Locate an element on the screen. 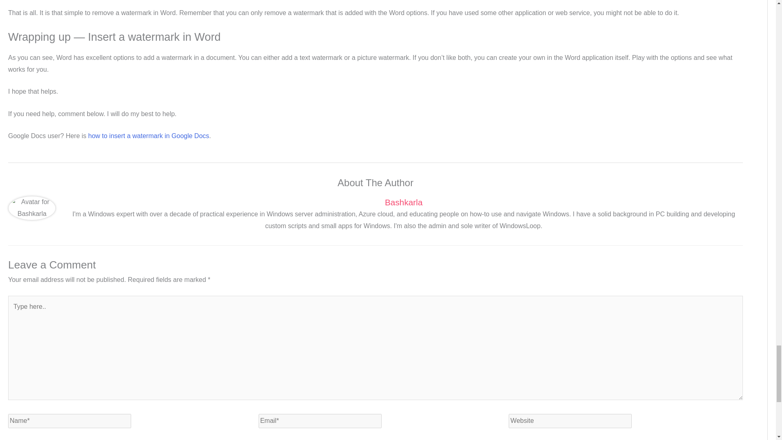 The width and height of the screenshot is (782, 440). Bashkarla is located at coordinates (403, 202).